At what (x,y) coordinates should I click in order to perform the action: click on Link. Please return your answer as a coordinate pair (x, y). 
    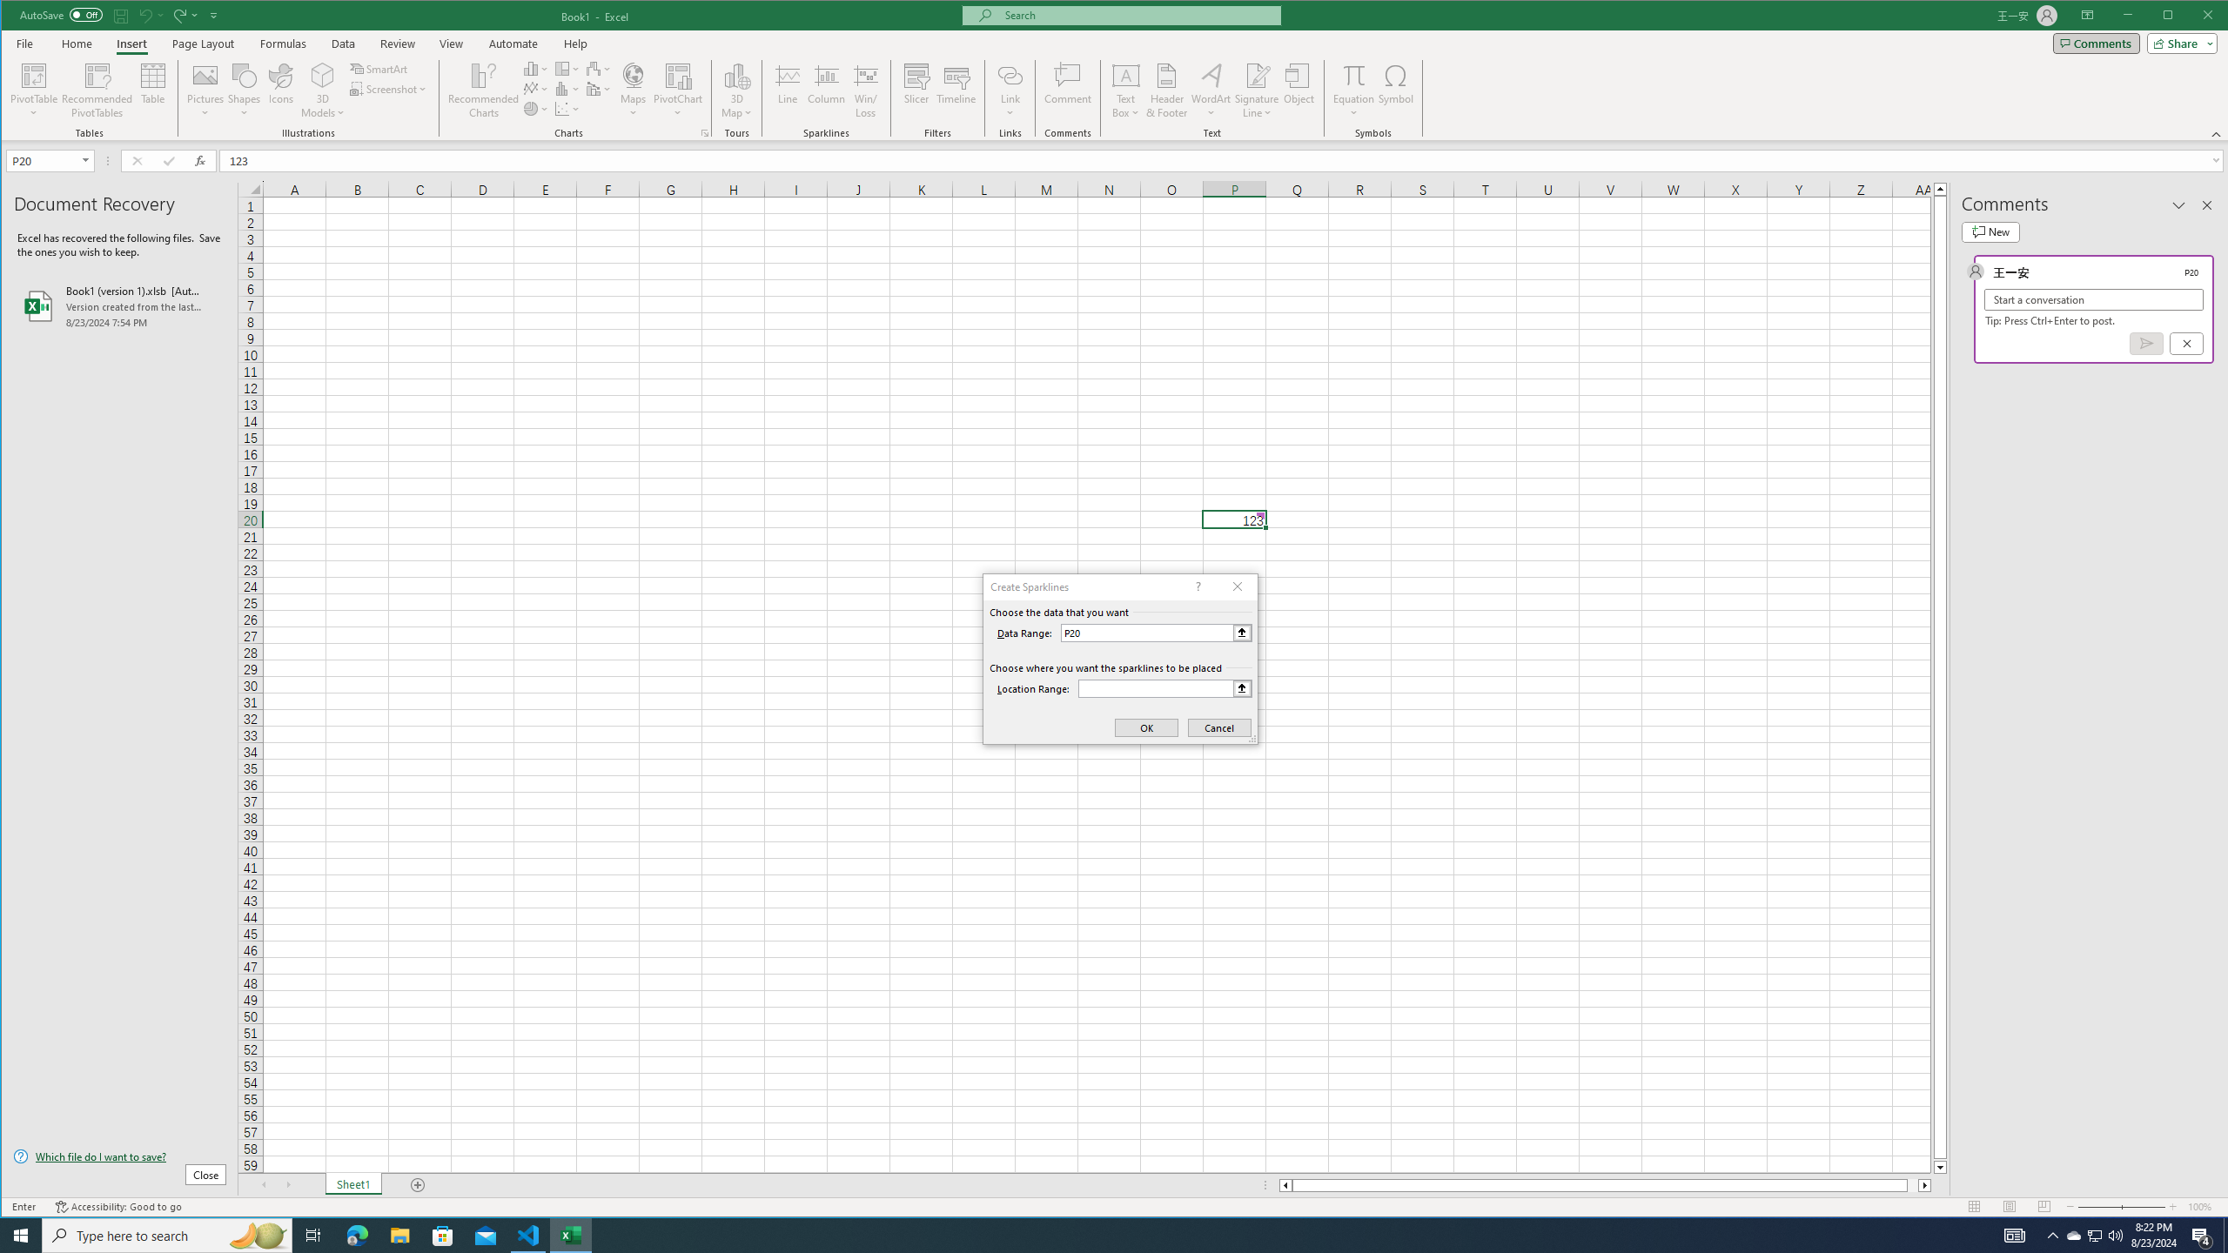
    Looking at the image, I should click on (1010, 75).